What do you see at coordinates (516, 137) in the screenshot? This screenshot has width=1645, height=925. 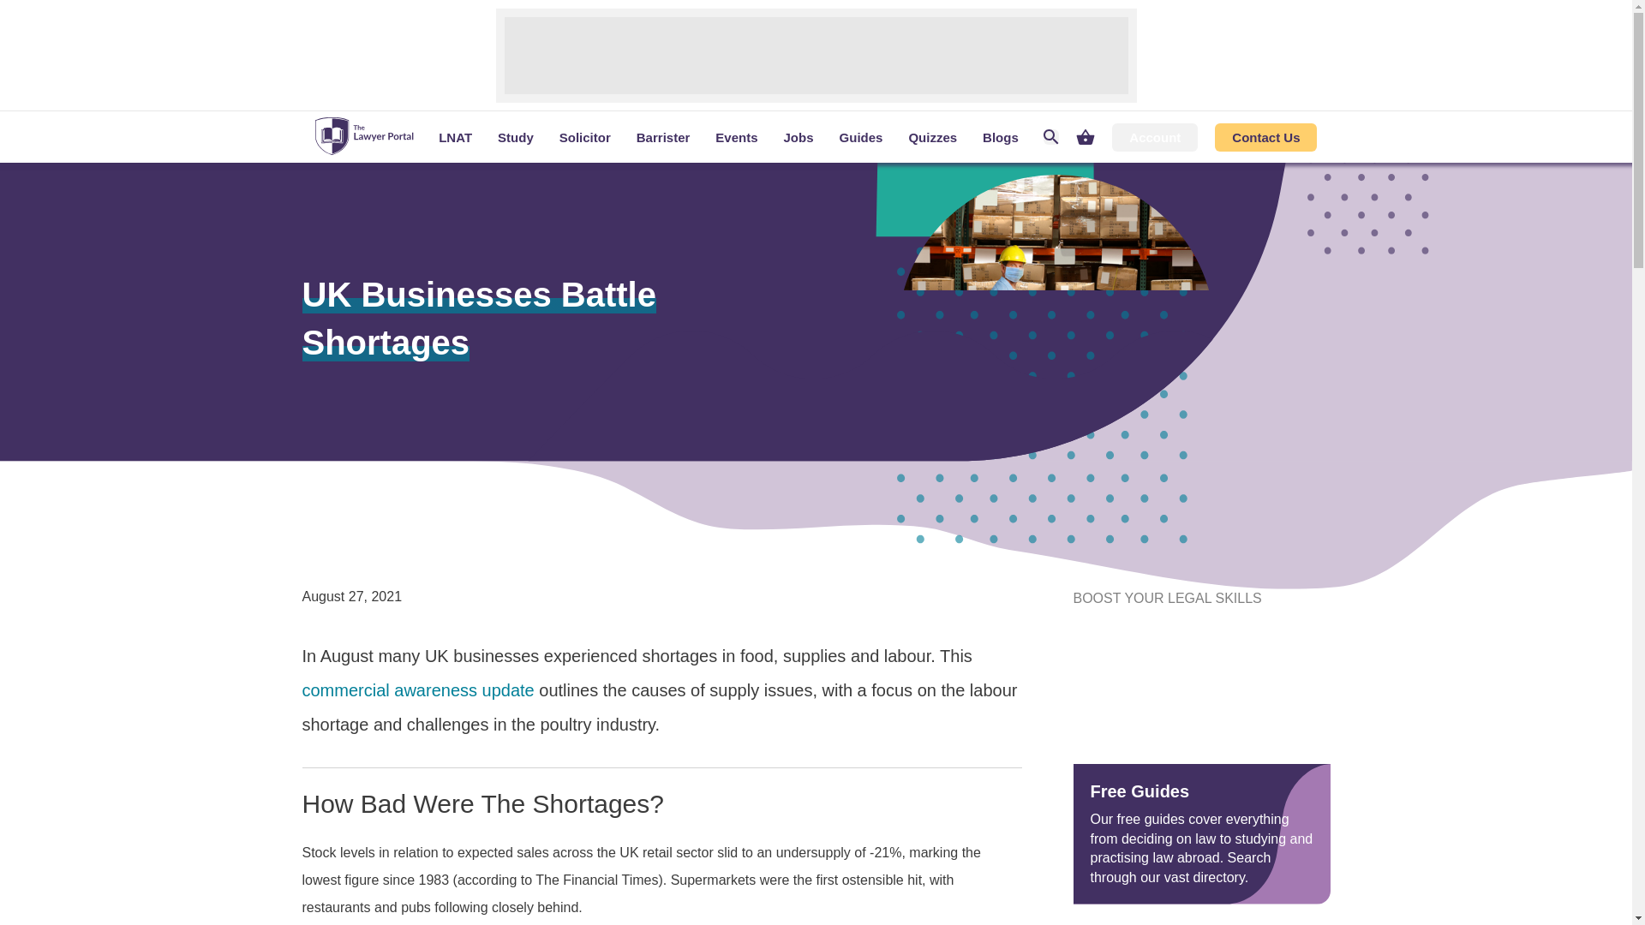 I see `Study` at bounding box center [516, 137].